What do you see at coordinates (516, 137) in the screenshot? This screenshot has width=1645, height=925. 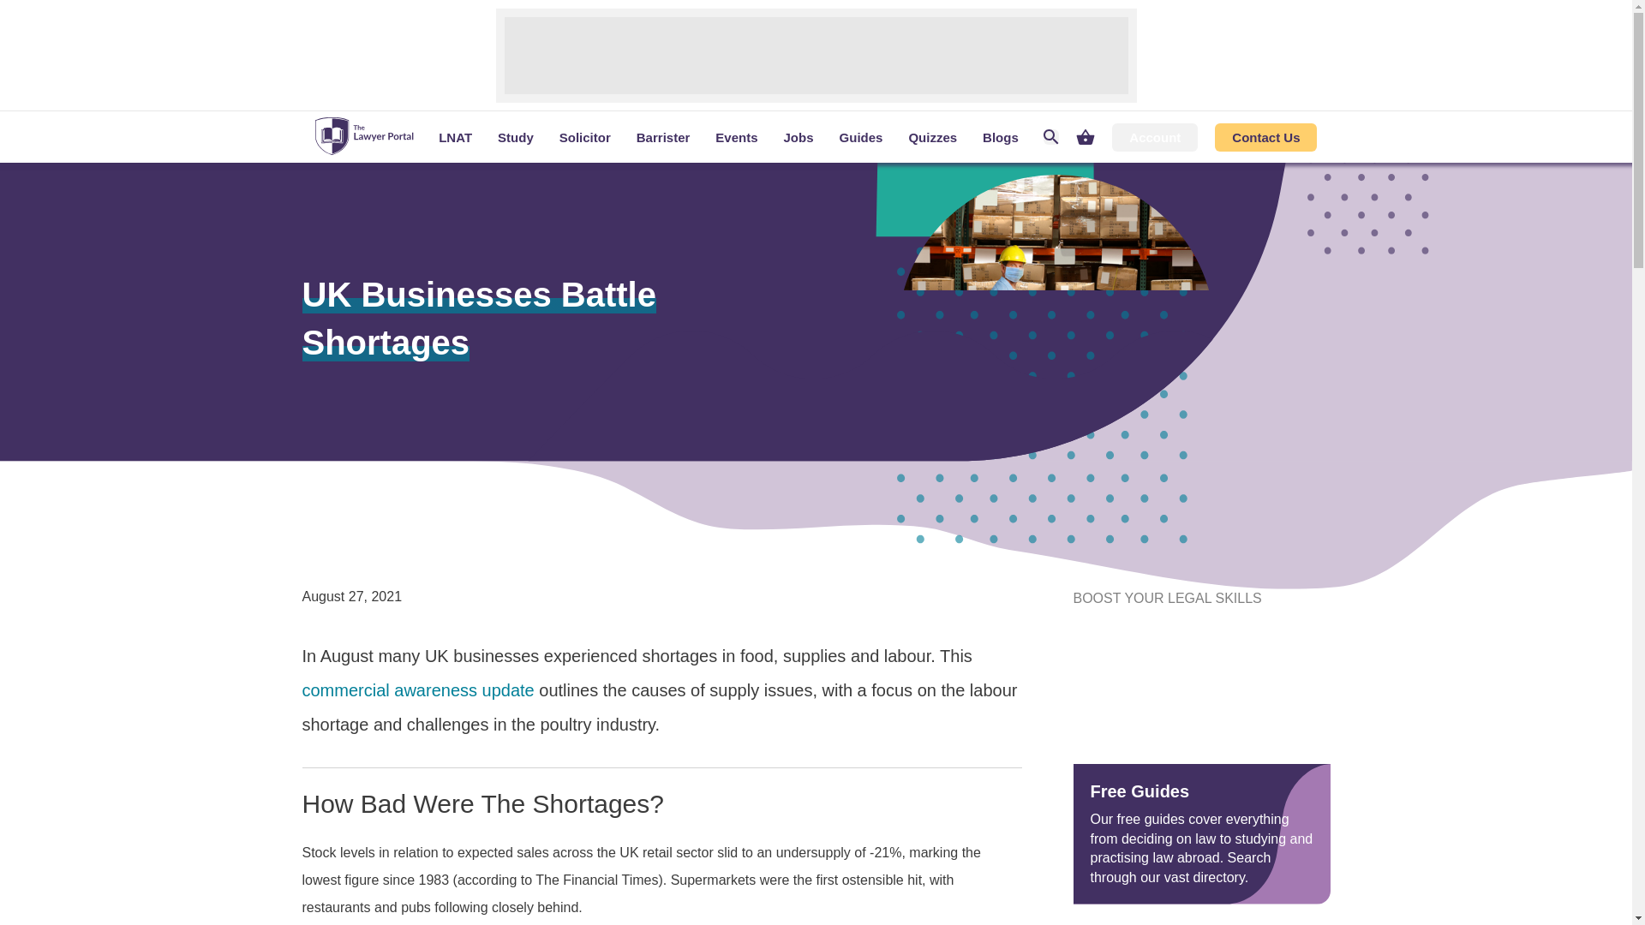 I see `Study` at bounding box center [516, 137].